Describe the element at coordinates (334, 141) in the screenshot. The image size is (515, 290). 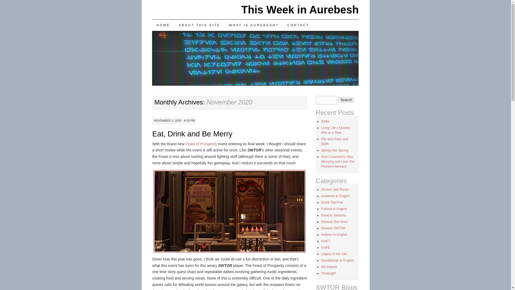
I see `Pits and Potes and Skiffs` at that location.